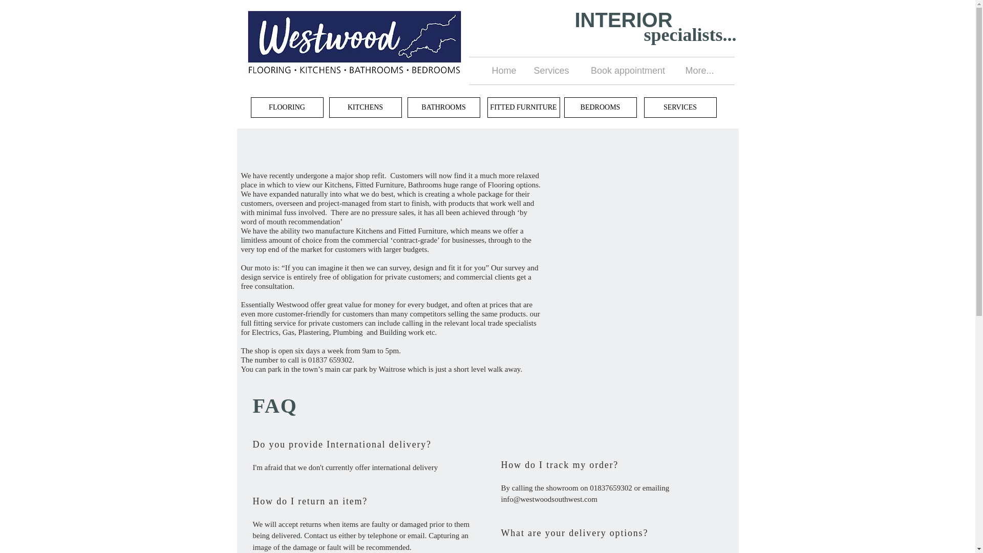  I want to click on BEDROOMS, so click(601, 108).